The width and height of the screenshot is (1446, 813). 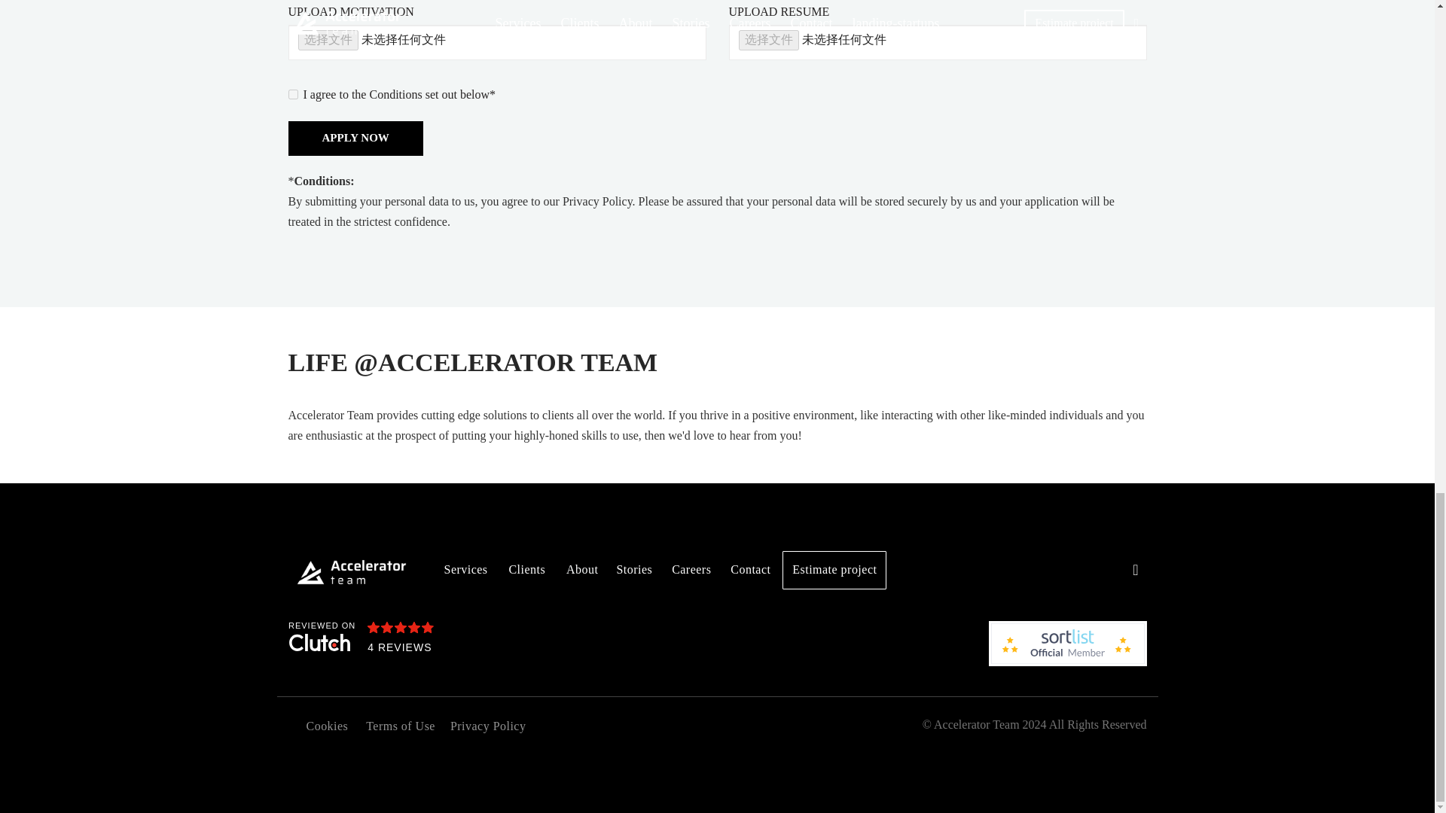 I want to click on About, so click(x=581, y=569).